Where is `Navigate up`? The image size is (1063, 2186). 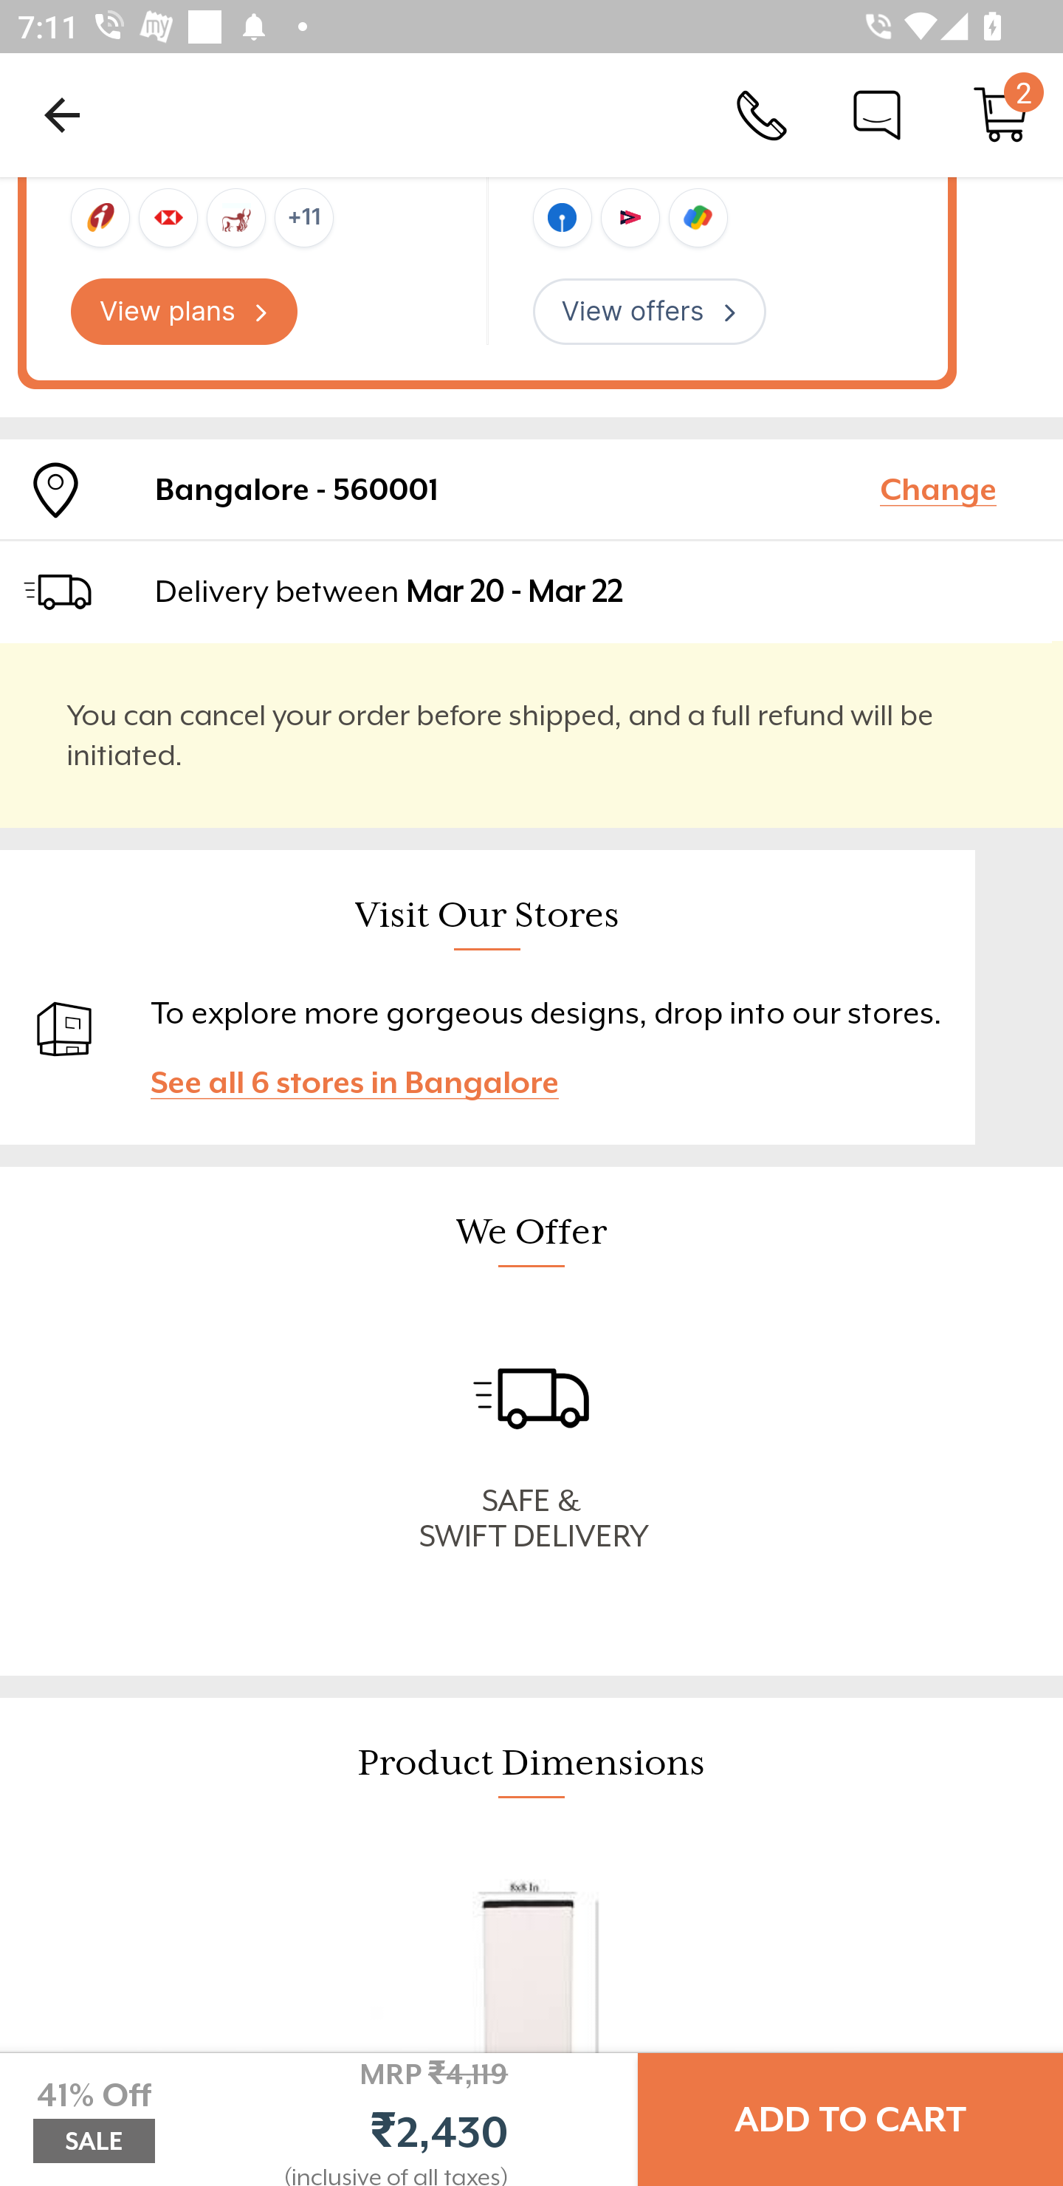
Navigate up is located at coordinates (62, 114).